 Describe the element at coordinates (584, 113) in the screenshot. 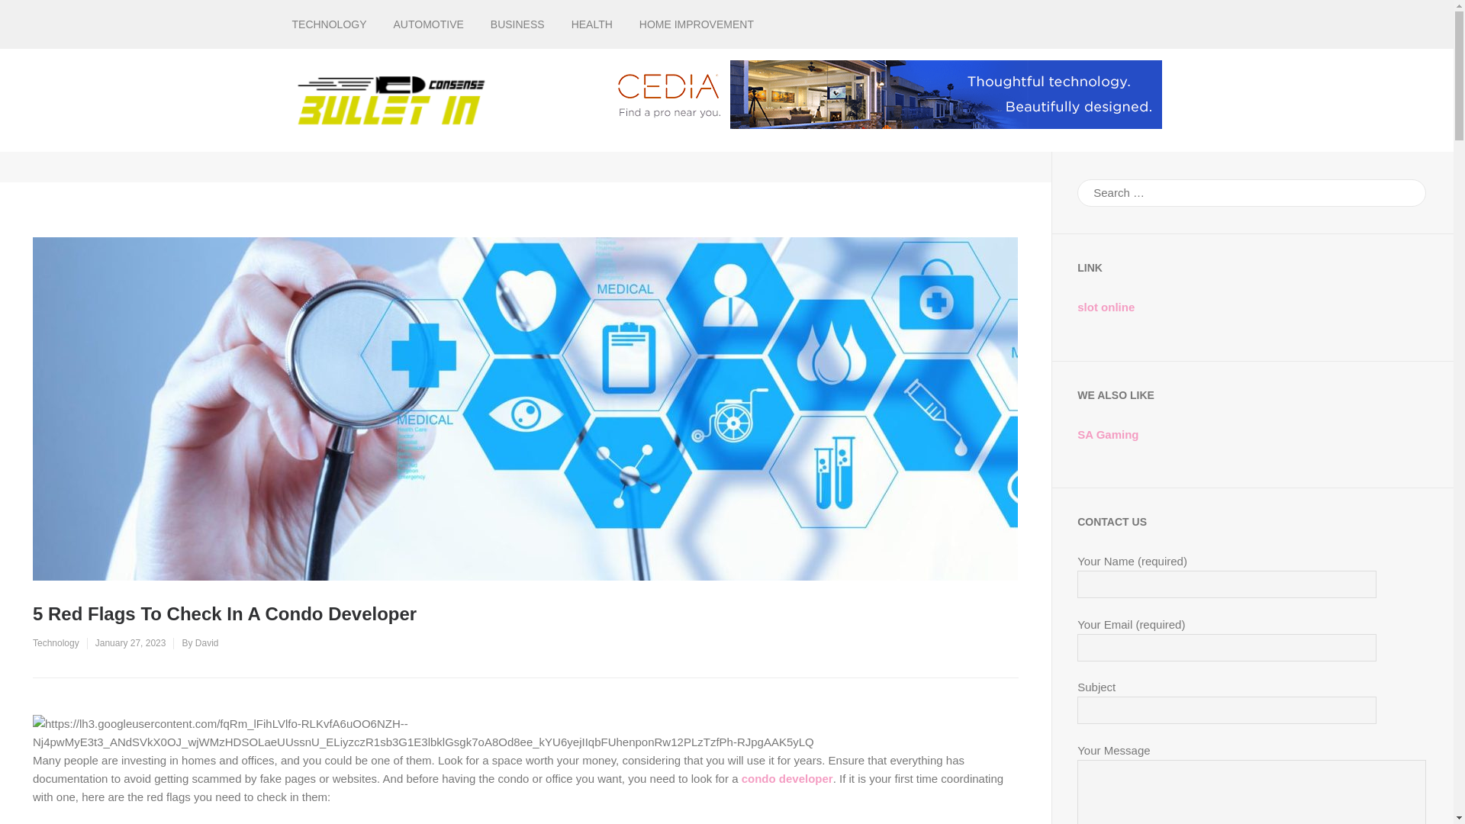

I see `ConnSense Bulletin` at that location.